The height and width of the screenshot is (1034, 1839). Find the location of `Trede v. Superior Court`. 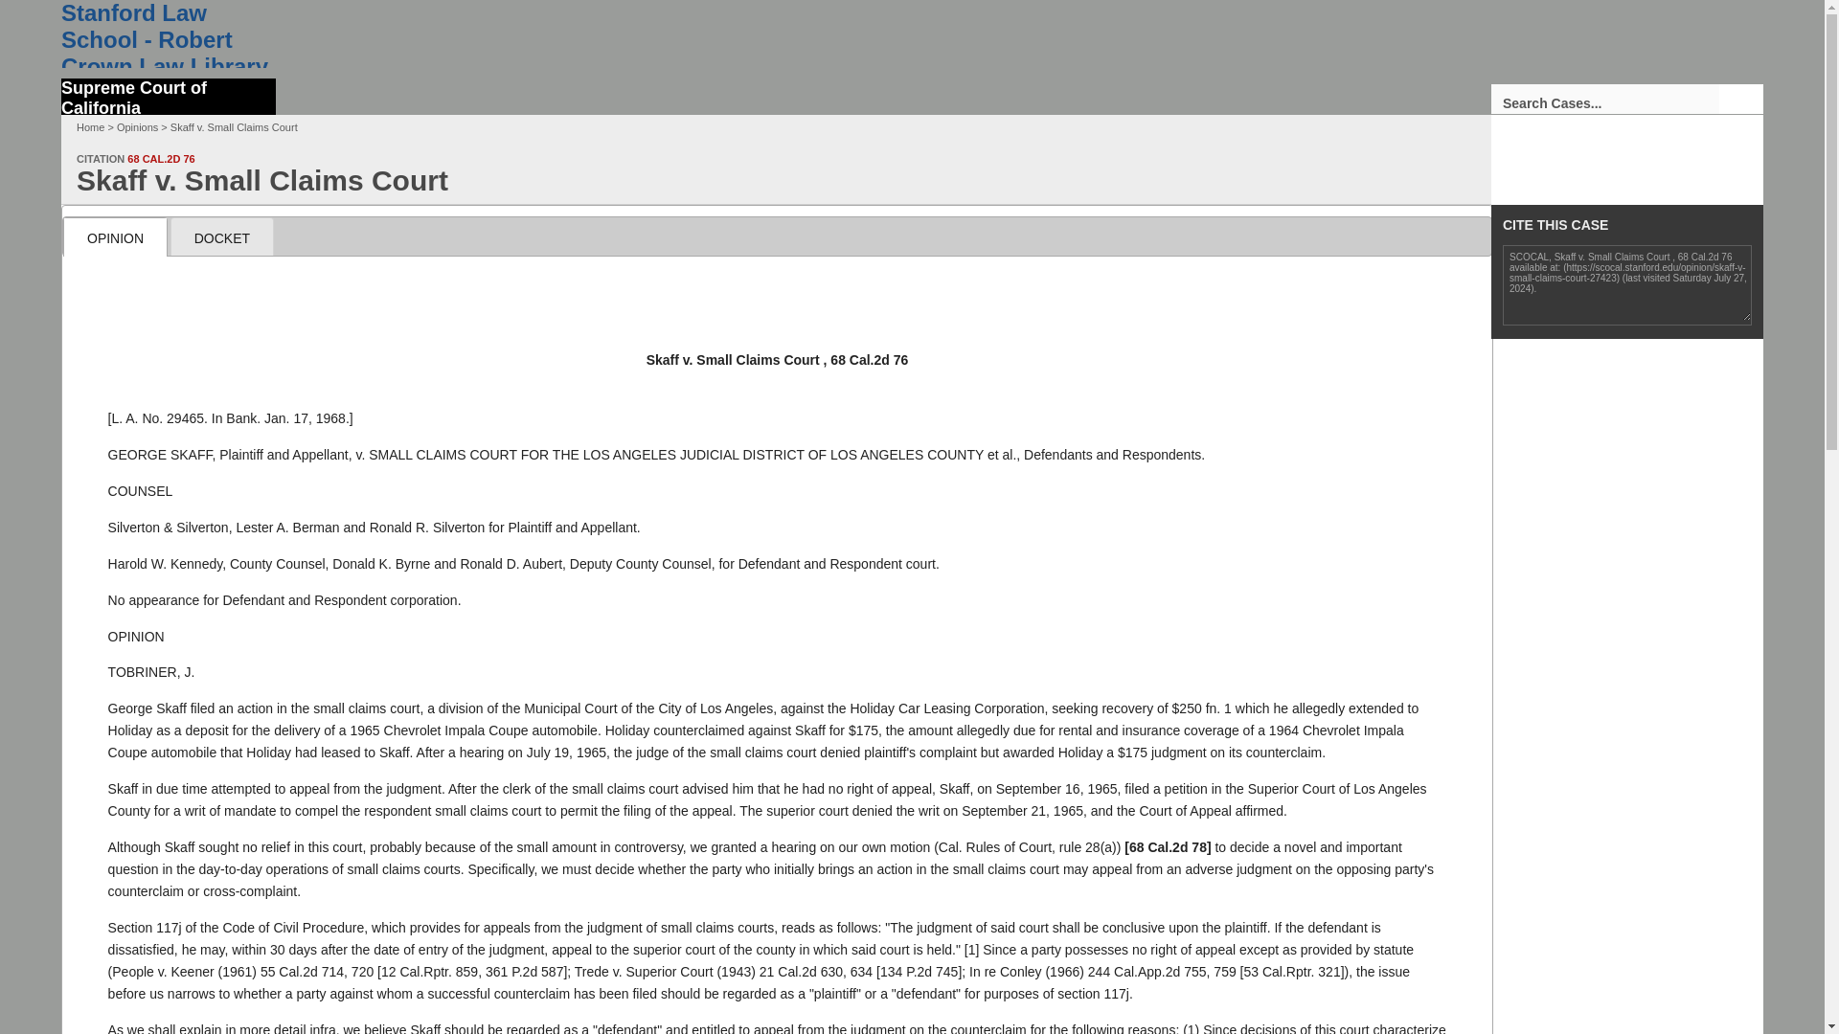

Trede v. Superior Court is located at coordinates (801, 971).